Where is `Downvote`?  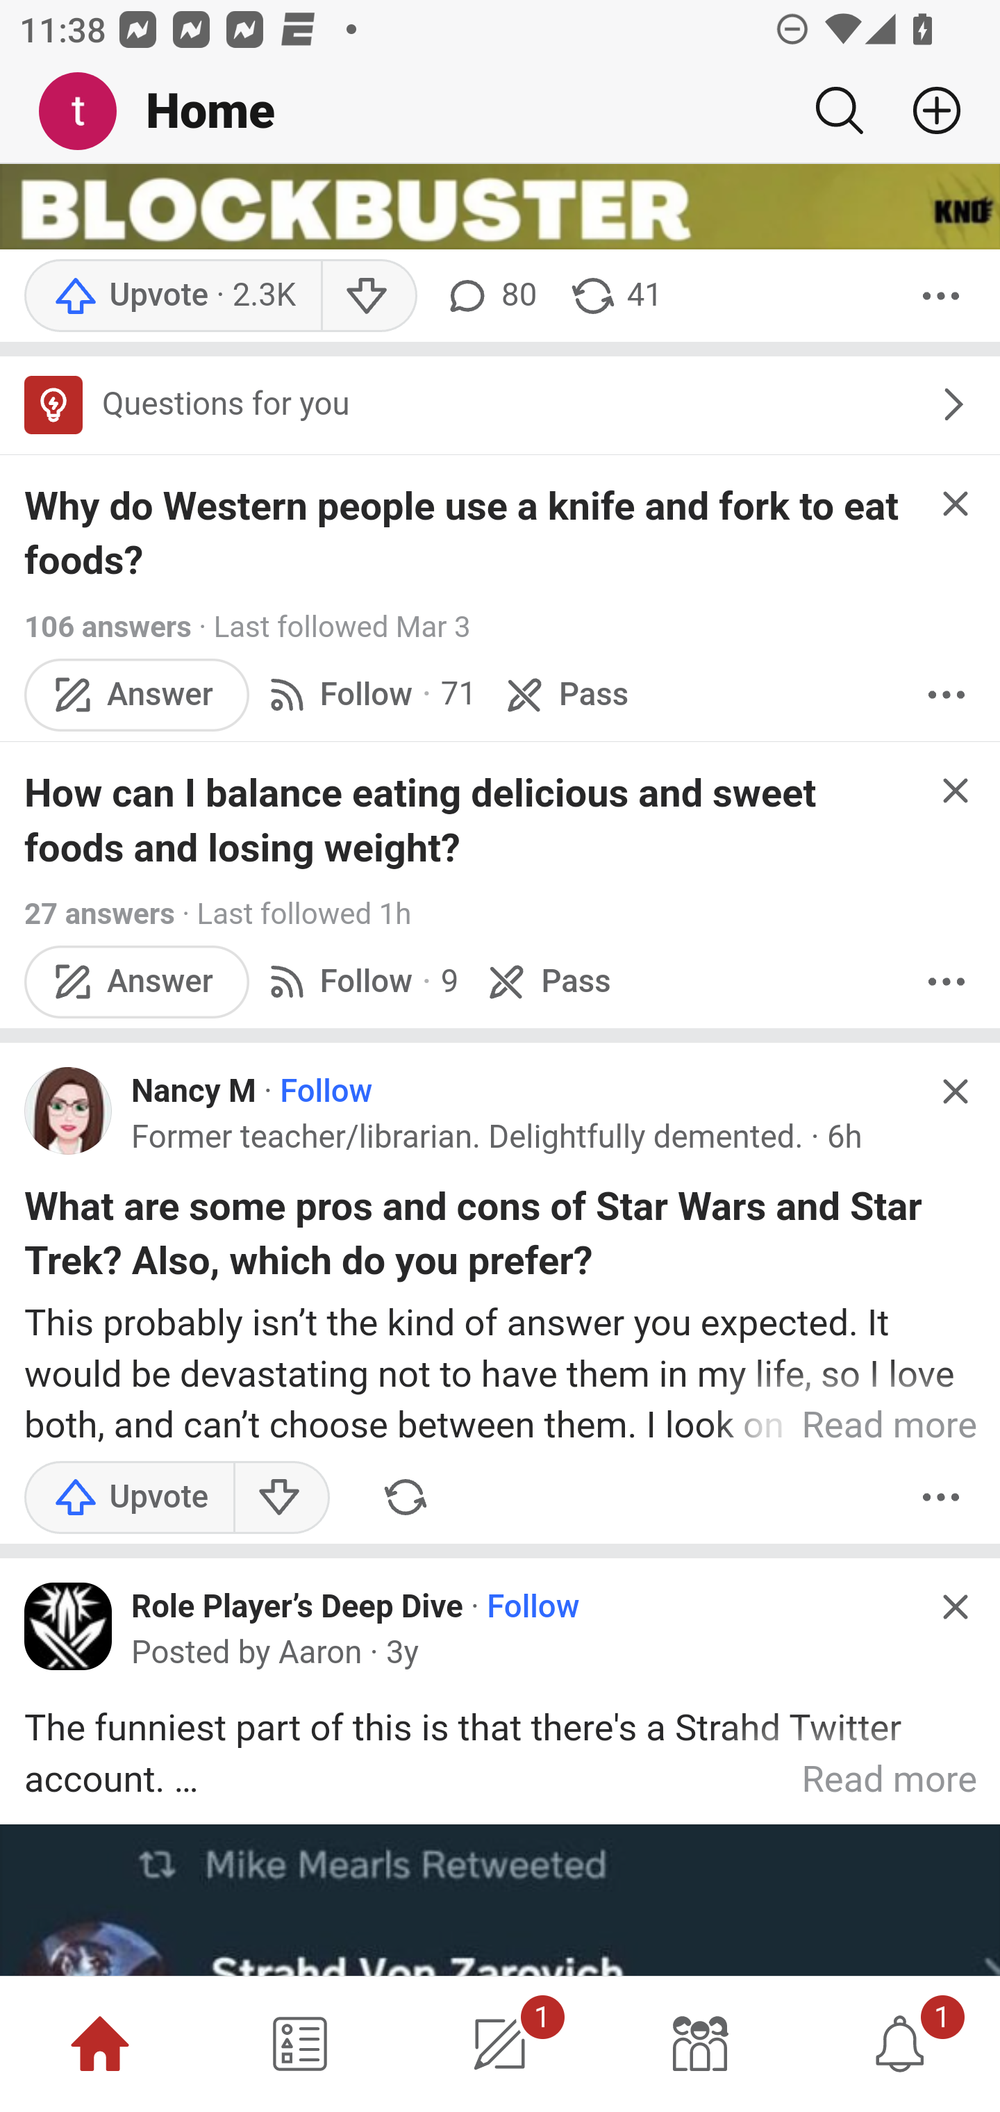 Downvote is located at coordinates (368, 295).